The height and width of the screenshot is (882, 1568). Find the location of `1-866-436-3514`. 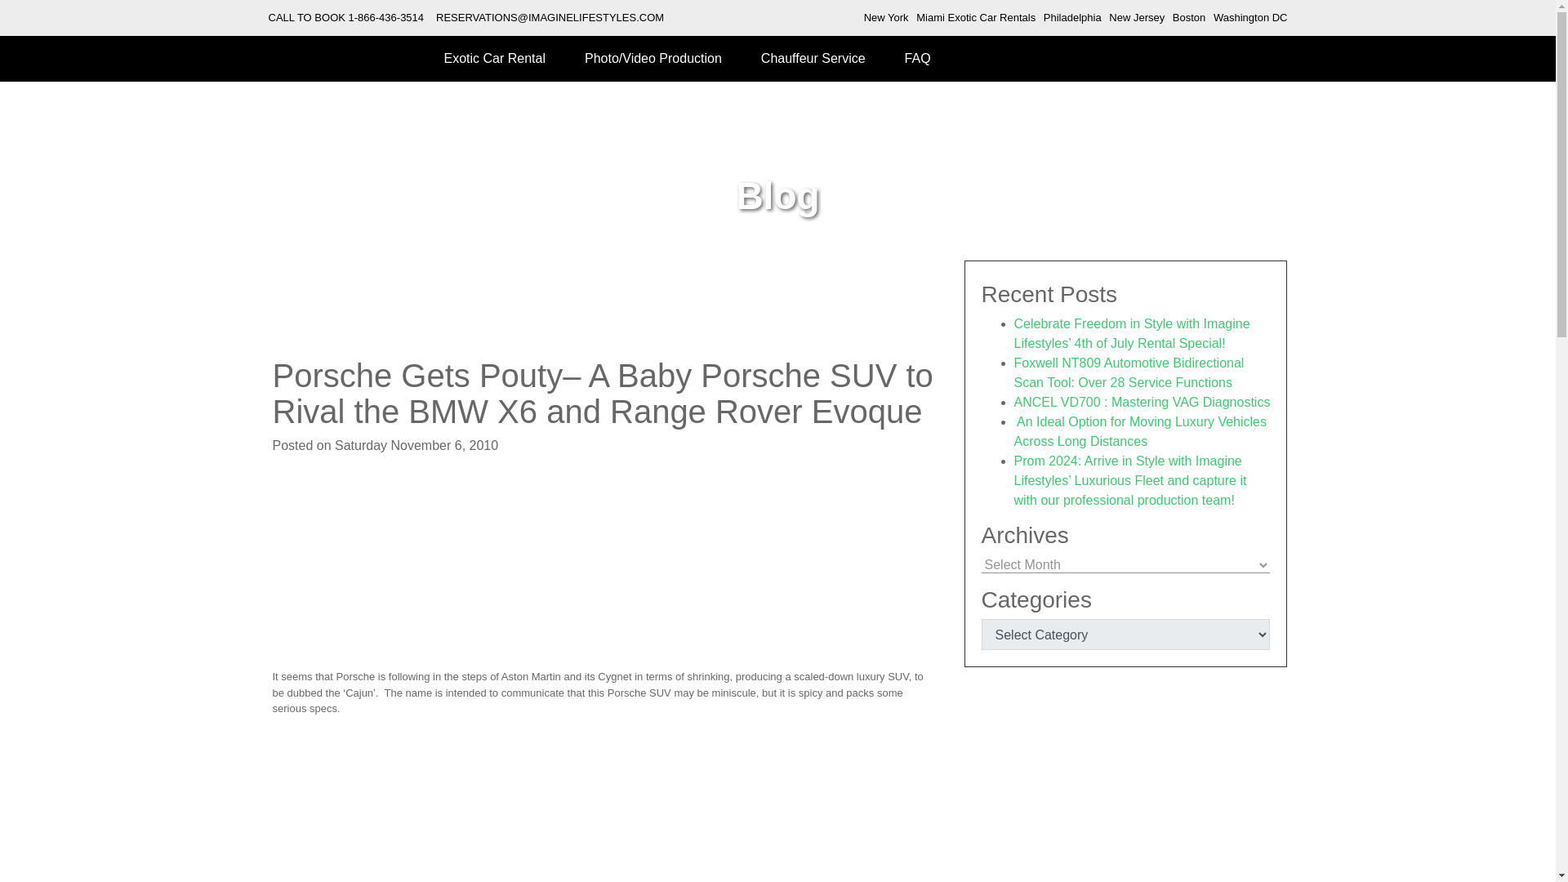

1-866-436-3514 is located at coordinates (386, 18).